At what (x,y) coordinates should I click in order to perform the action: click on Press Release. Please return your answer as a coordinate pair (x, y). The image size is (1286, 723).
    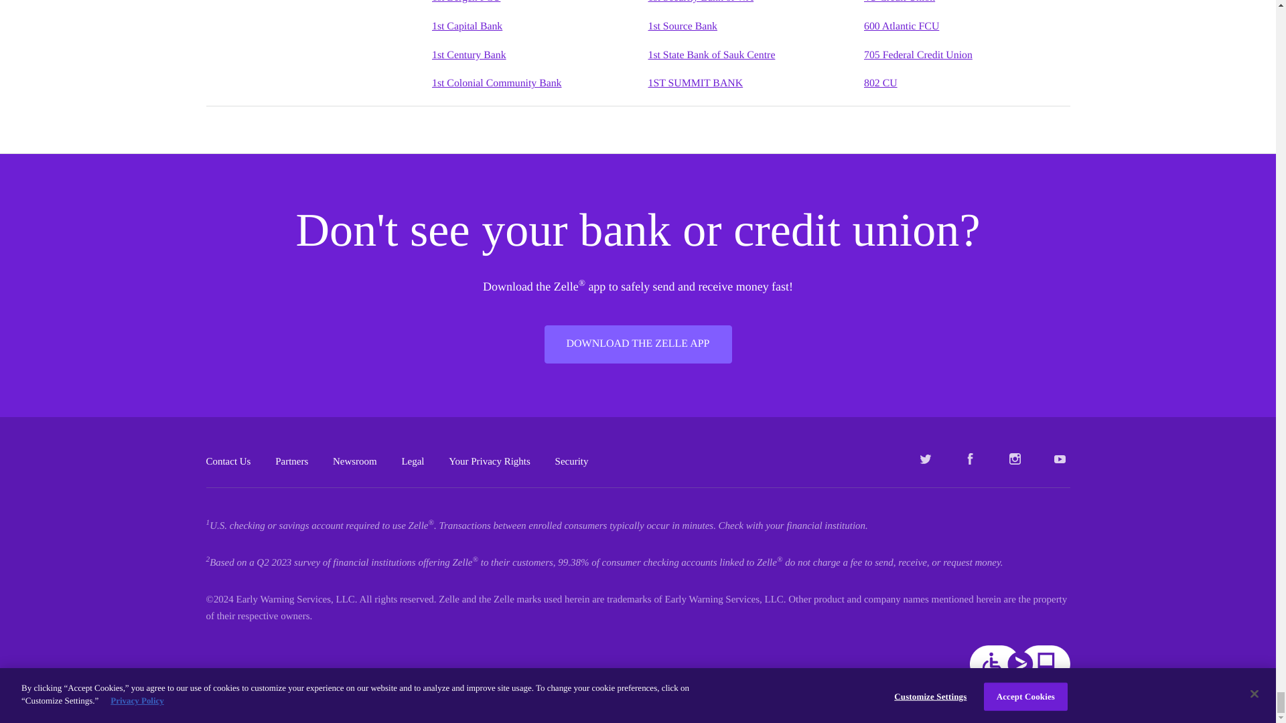
    Looking at the image, I should click on (355, 461).